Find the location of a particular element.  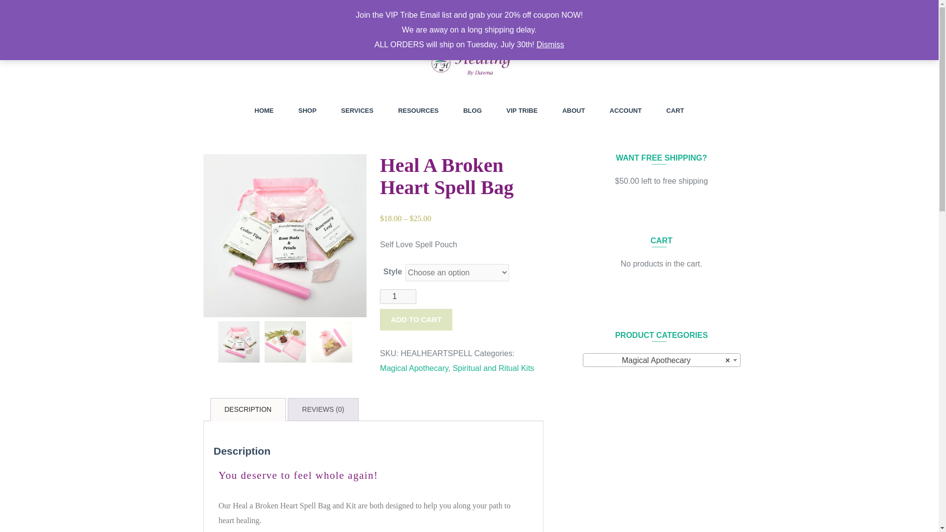

heal-a-broken-heart-spell-bag is located at coordinates (331, 342).